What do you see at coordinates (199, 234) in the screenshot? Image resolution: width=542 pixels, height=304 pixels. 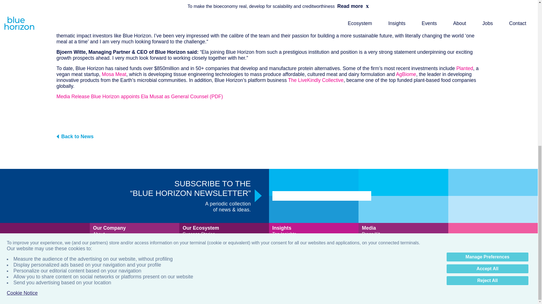 I see `Success Stories` at bounding box center [199, 234].